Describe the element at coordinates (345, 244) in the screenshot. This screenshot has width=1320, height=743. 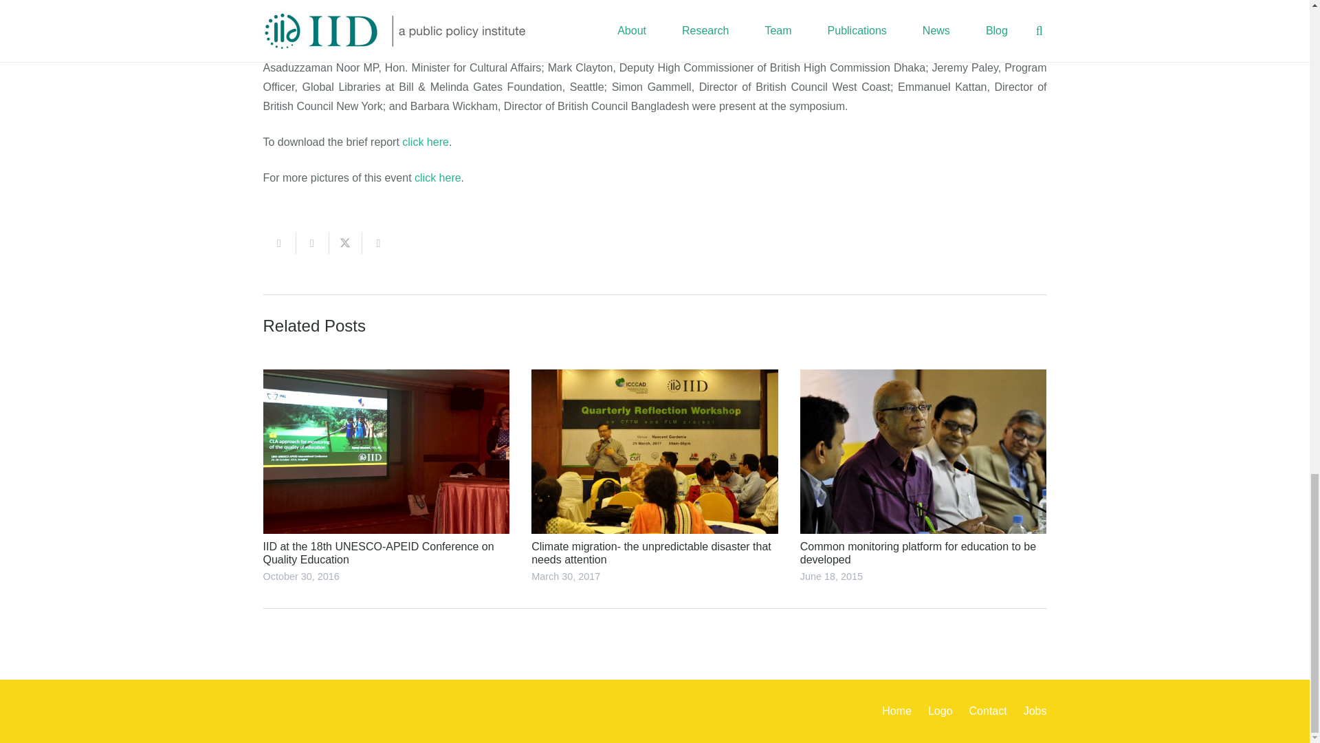
I see `Tweet this` at that location.